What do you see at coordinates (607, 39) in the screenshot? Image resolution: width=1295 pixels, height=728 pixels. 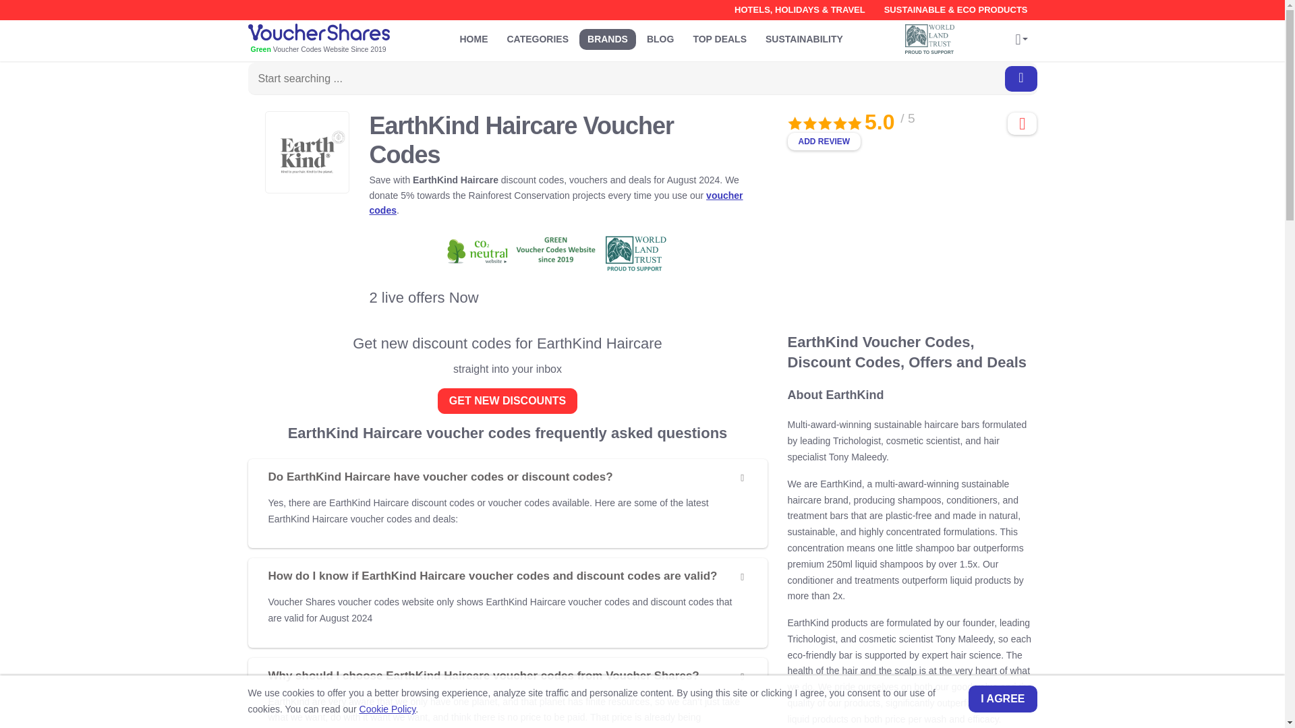 I see `BRANDS` at bounding box center [607, 39].